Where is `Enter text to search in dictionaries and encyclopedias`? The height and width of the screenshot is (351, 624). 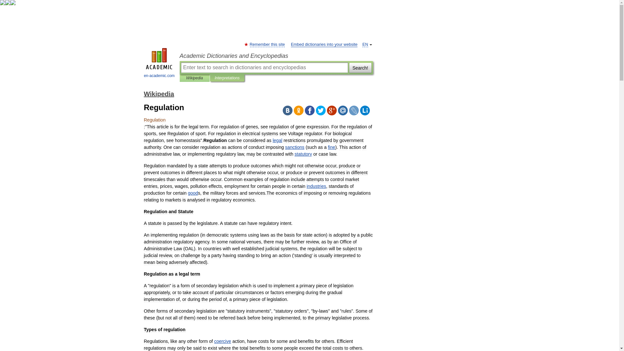
Enter text to search in dictionaries and encyclopedias is located at coordinates (264, 68).